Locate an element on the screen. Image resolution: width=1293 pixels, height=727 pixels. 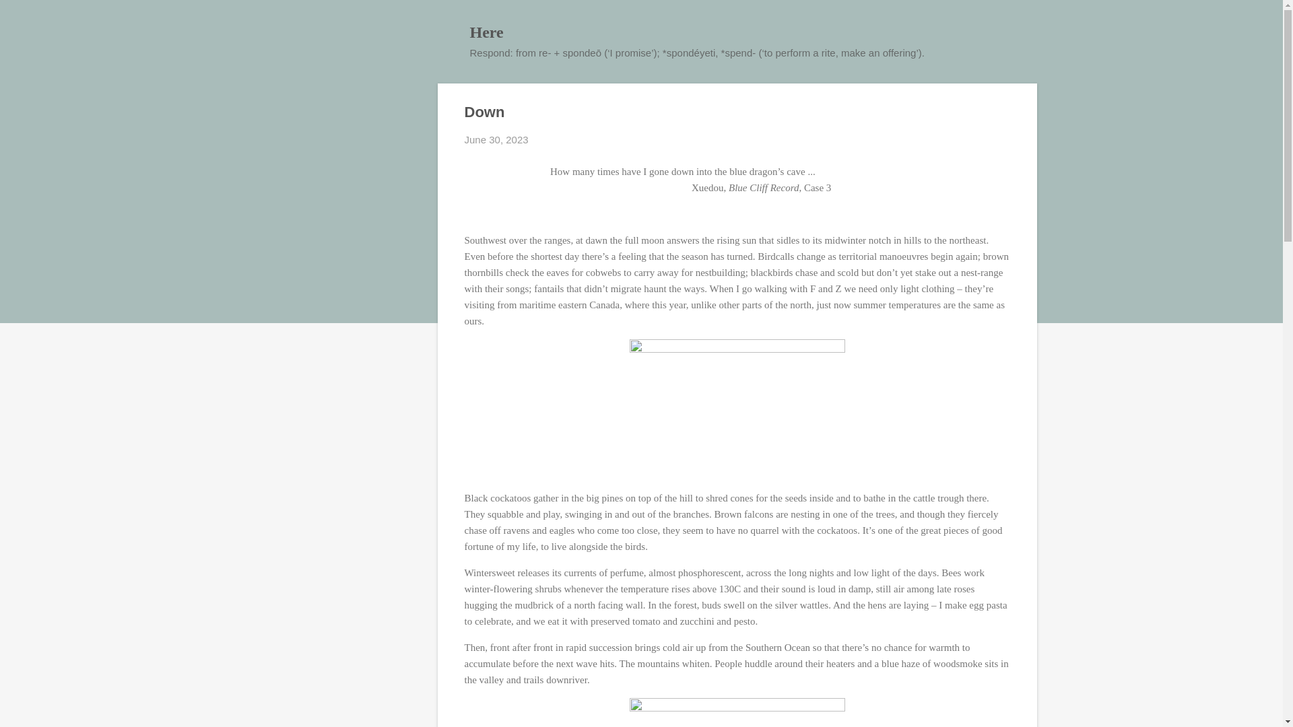
permanent link is located at coordinates (496, 139).